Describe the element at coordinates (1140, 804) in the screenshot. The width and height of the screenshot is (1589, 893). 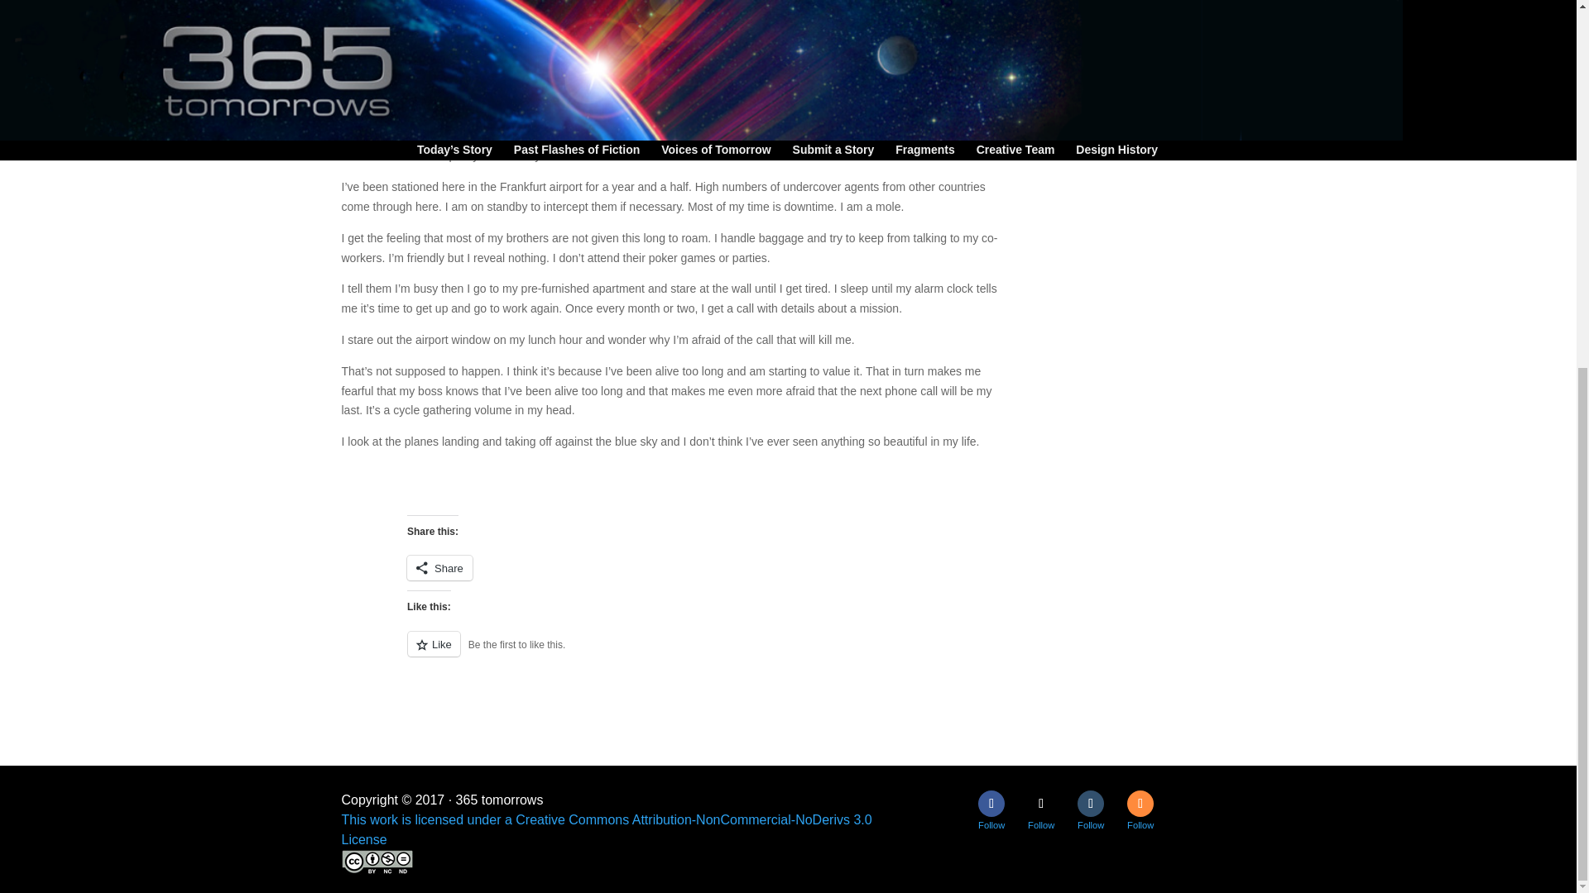
I see `Follow` at that location.